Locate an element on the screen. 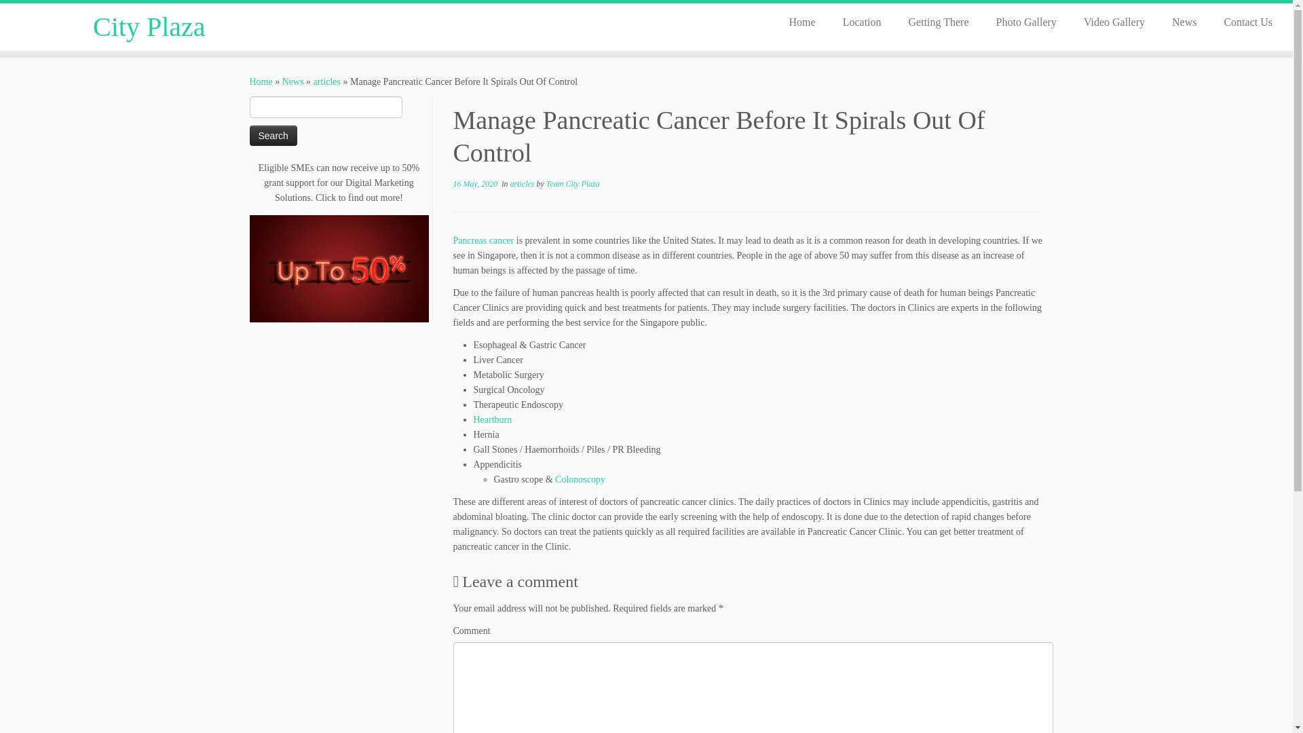  Search is located at coordinates (273, 135).